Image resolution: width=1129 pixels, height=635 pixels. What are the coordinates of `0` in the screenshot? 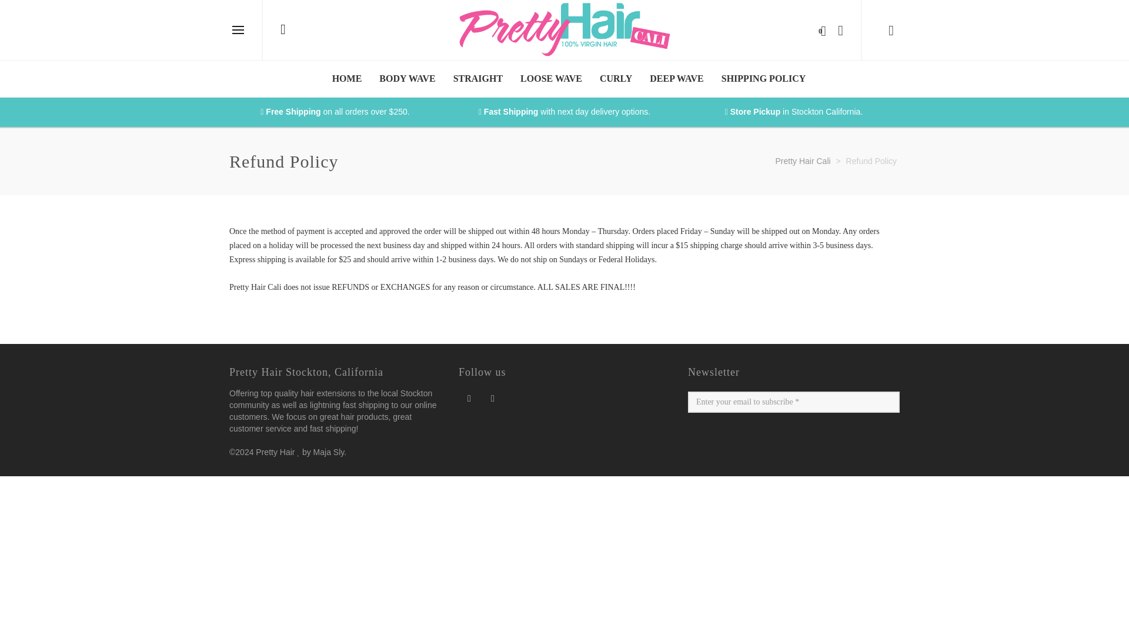 It's located at (817, 29).